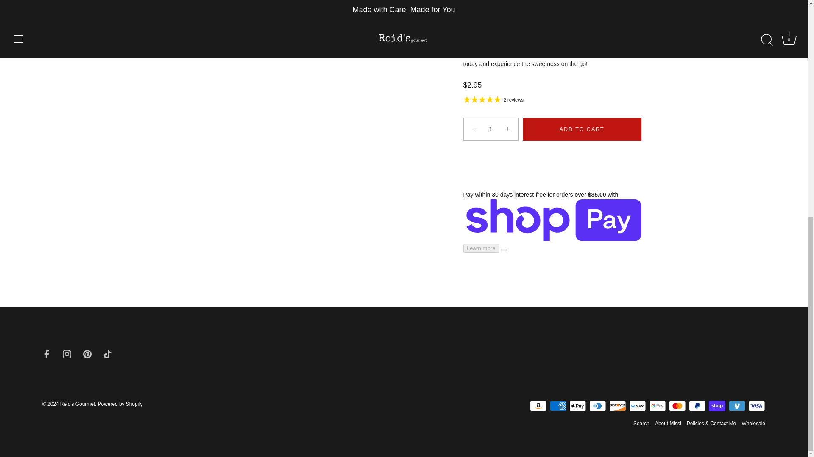 This screenshot has height=457, width=814. Describe the element at coordinates (120, 404) in the screenshot. I see `Powered by Shopify` at that location.